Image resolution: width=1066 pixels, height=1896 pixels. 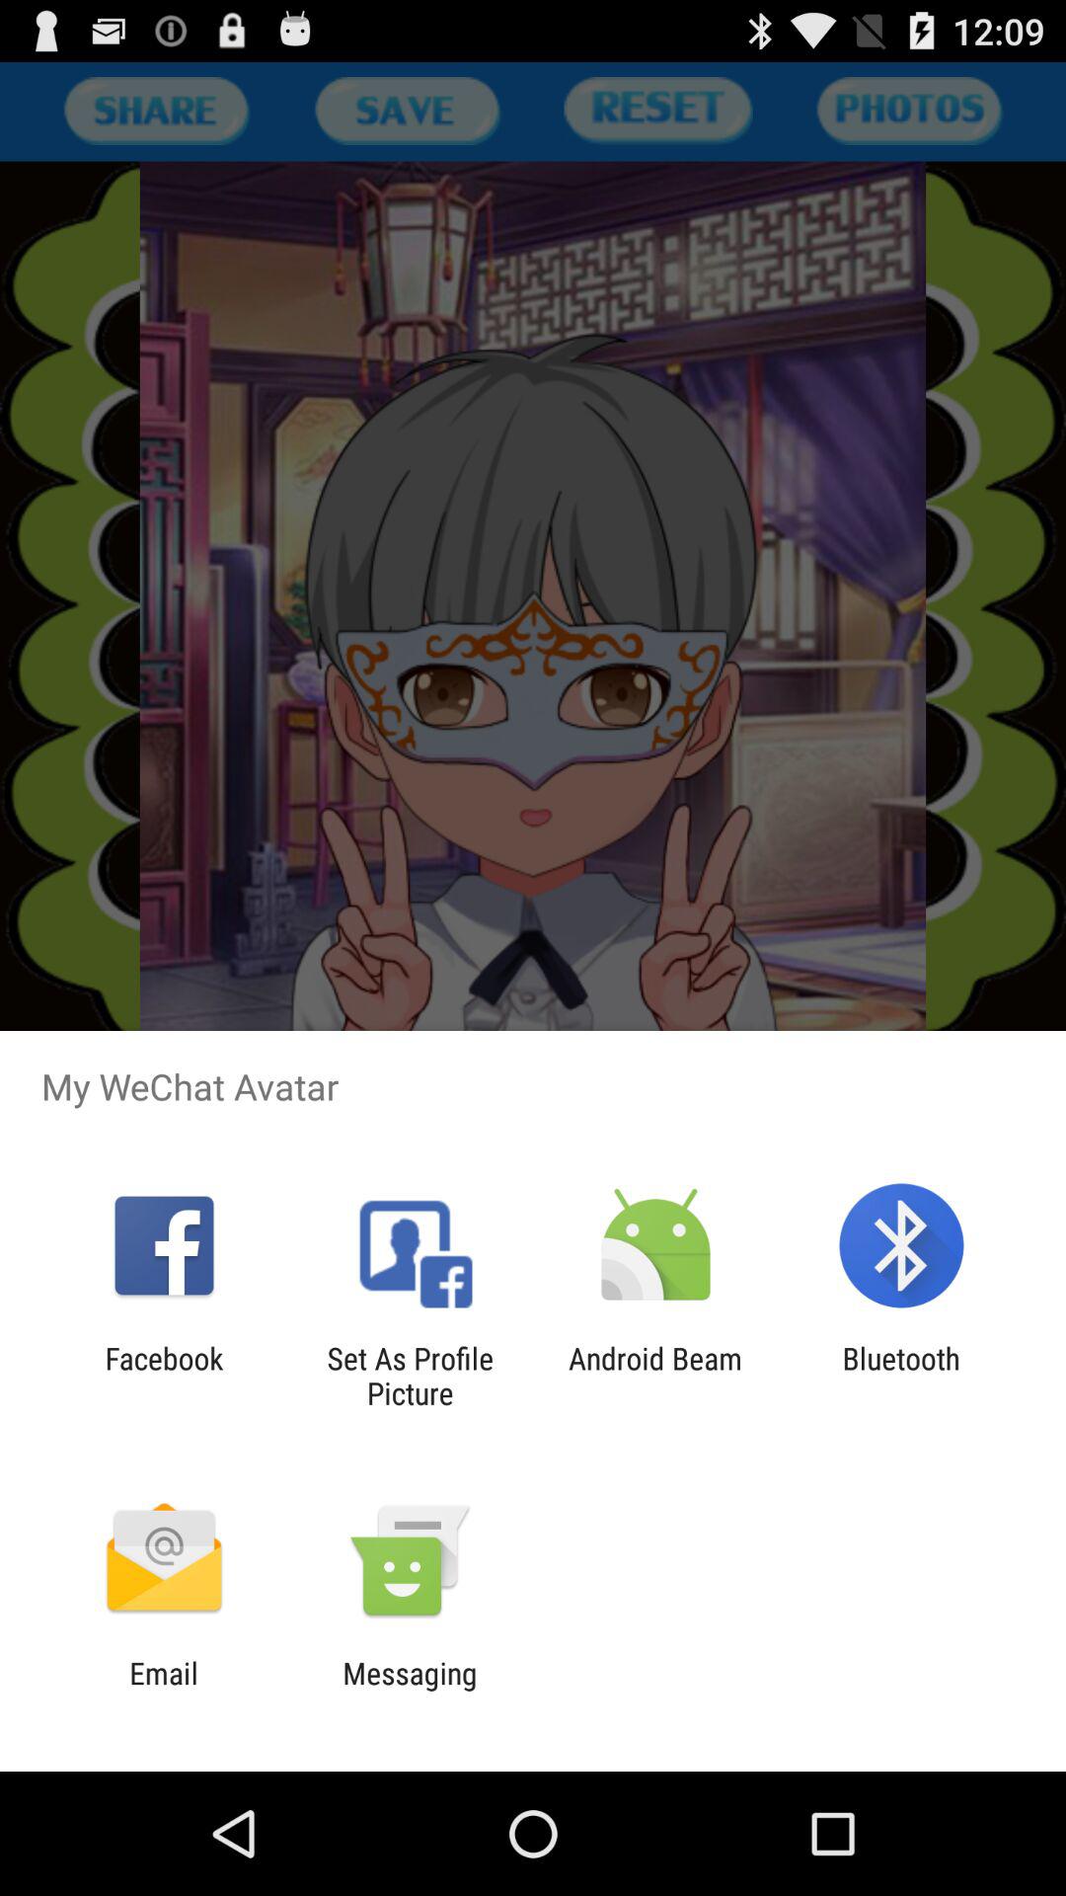 What do you see at coordinates (410, 1376) in the screenshot?
I see `choose the icon to the left of android beam` at bounding box center [410, 1376].